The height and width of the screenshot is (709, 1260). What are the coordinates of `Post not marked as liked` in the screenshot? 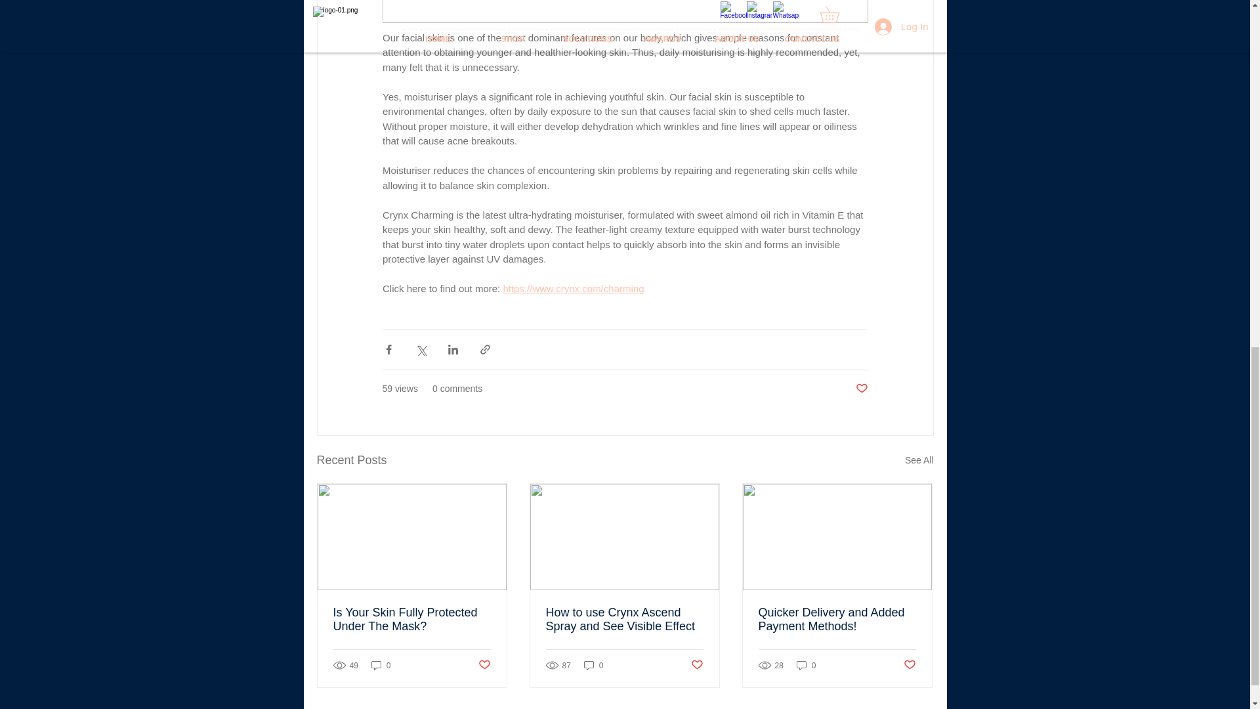 It's located at (697, 665).